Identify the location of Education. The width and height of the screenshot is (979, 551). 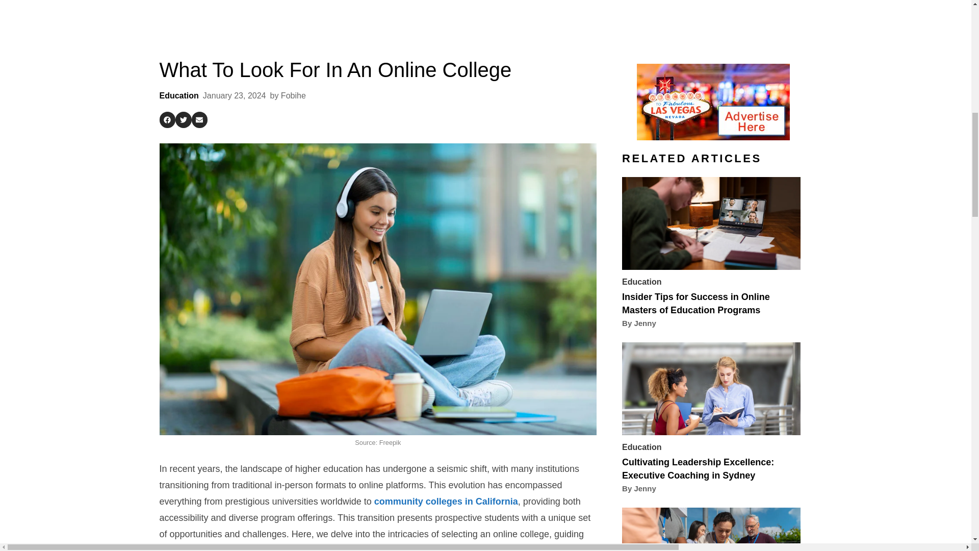
(178, 95).